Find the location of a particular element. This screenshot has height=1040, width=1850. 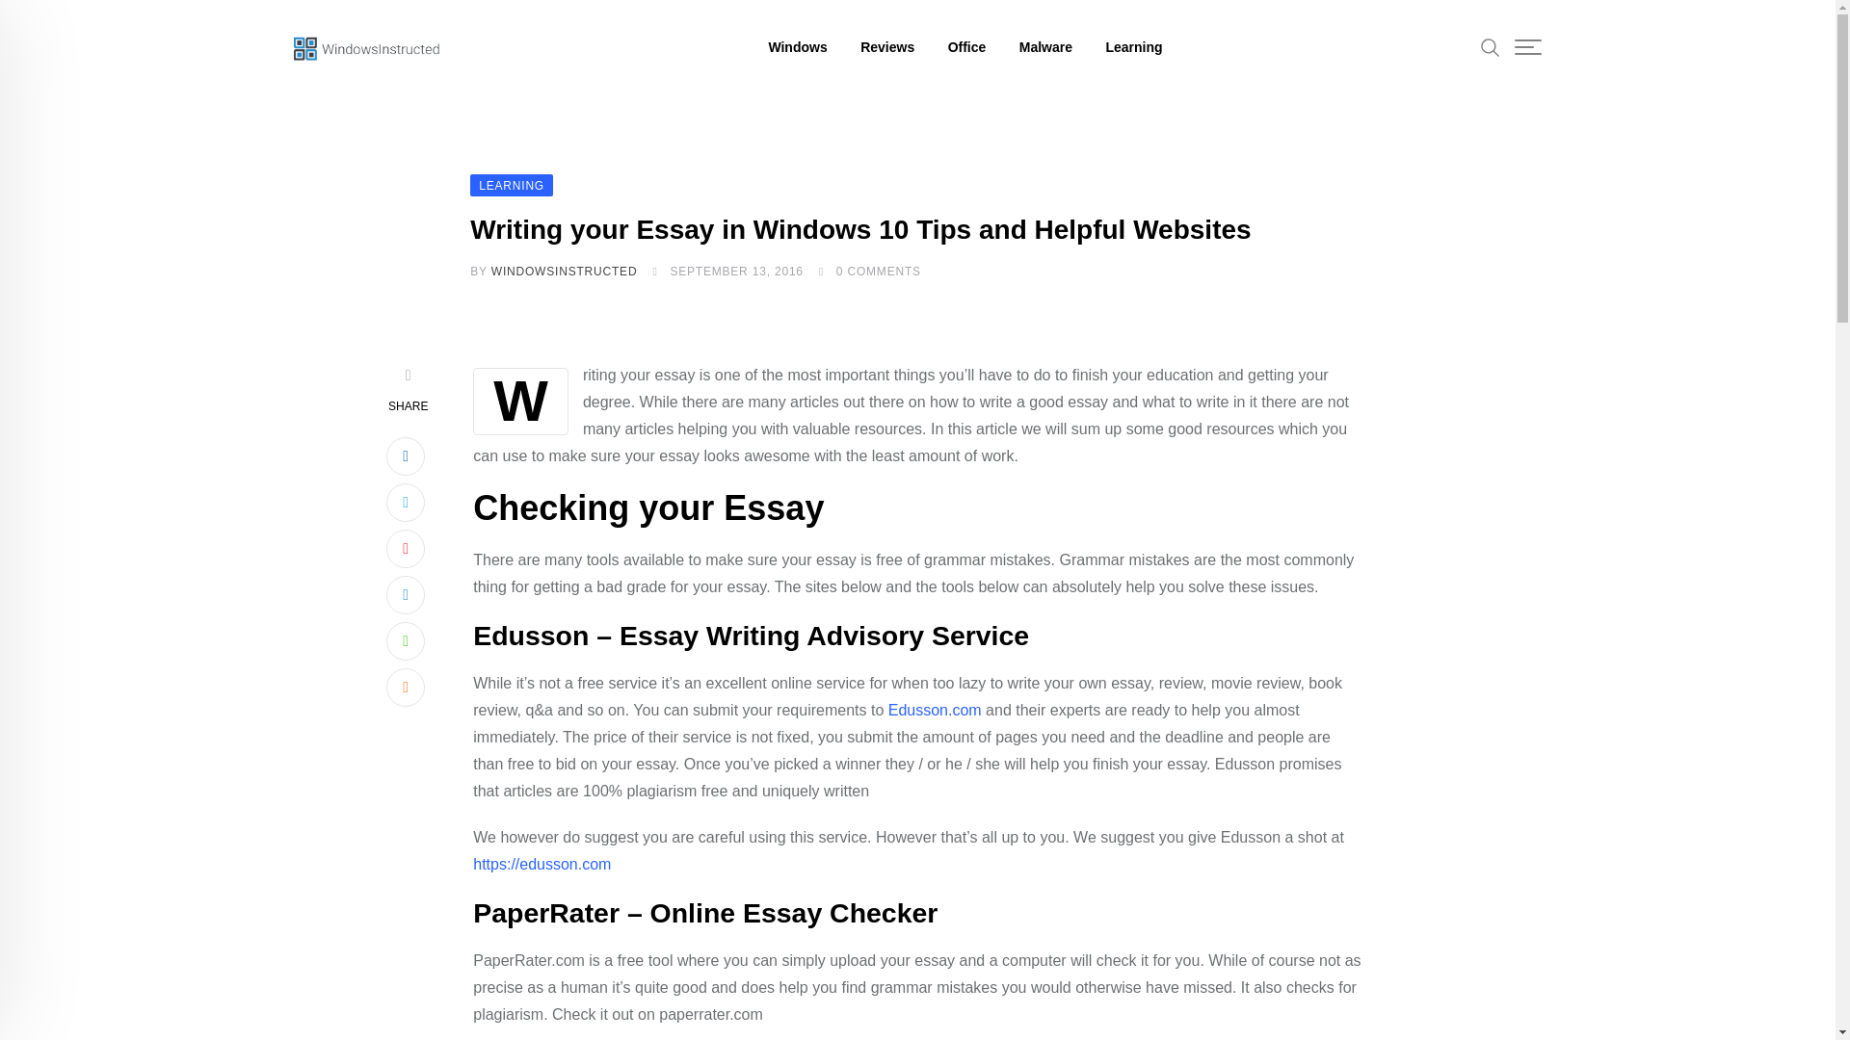

WINDOWSINSTRUCTED is located at coordinates (565, 272).